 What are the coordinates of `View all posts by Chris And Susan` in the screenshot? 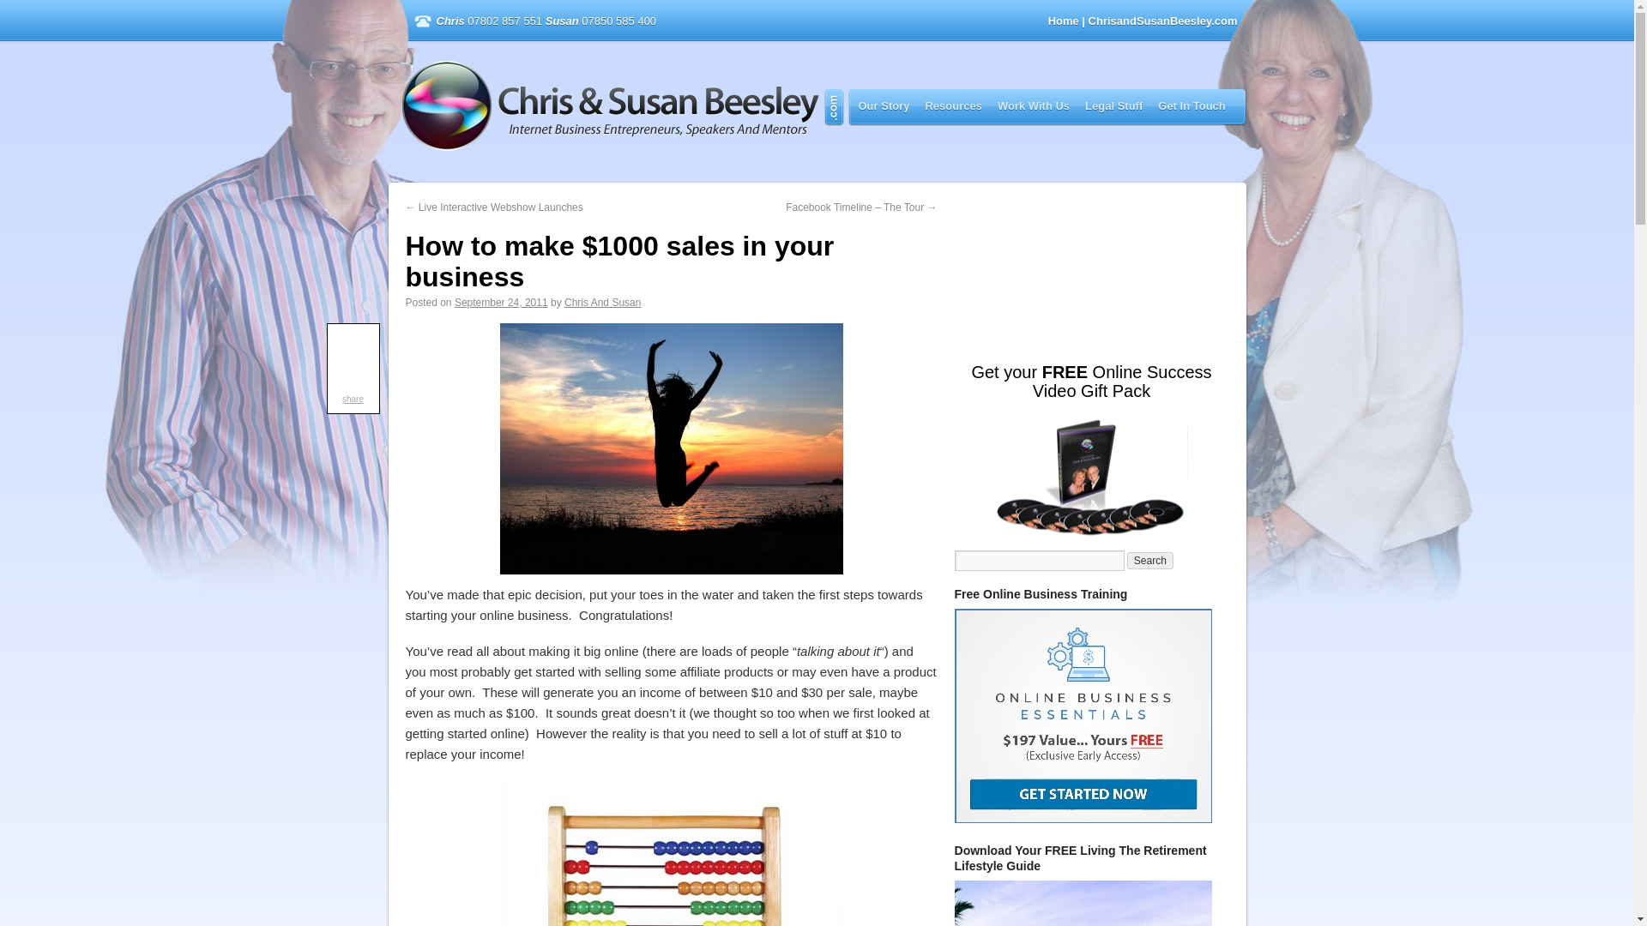 It's located at (602, 302).